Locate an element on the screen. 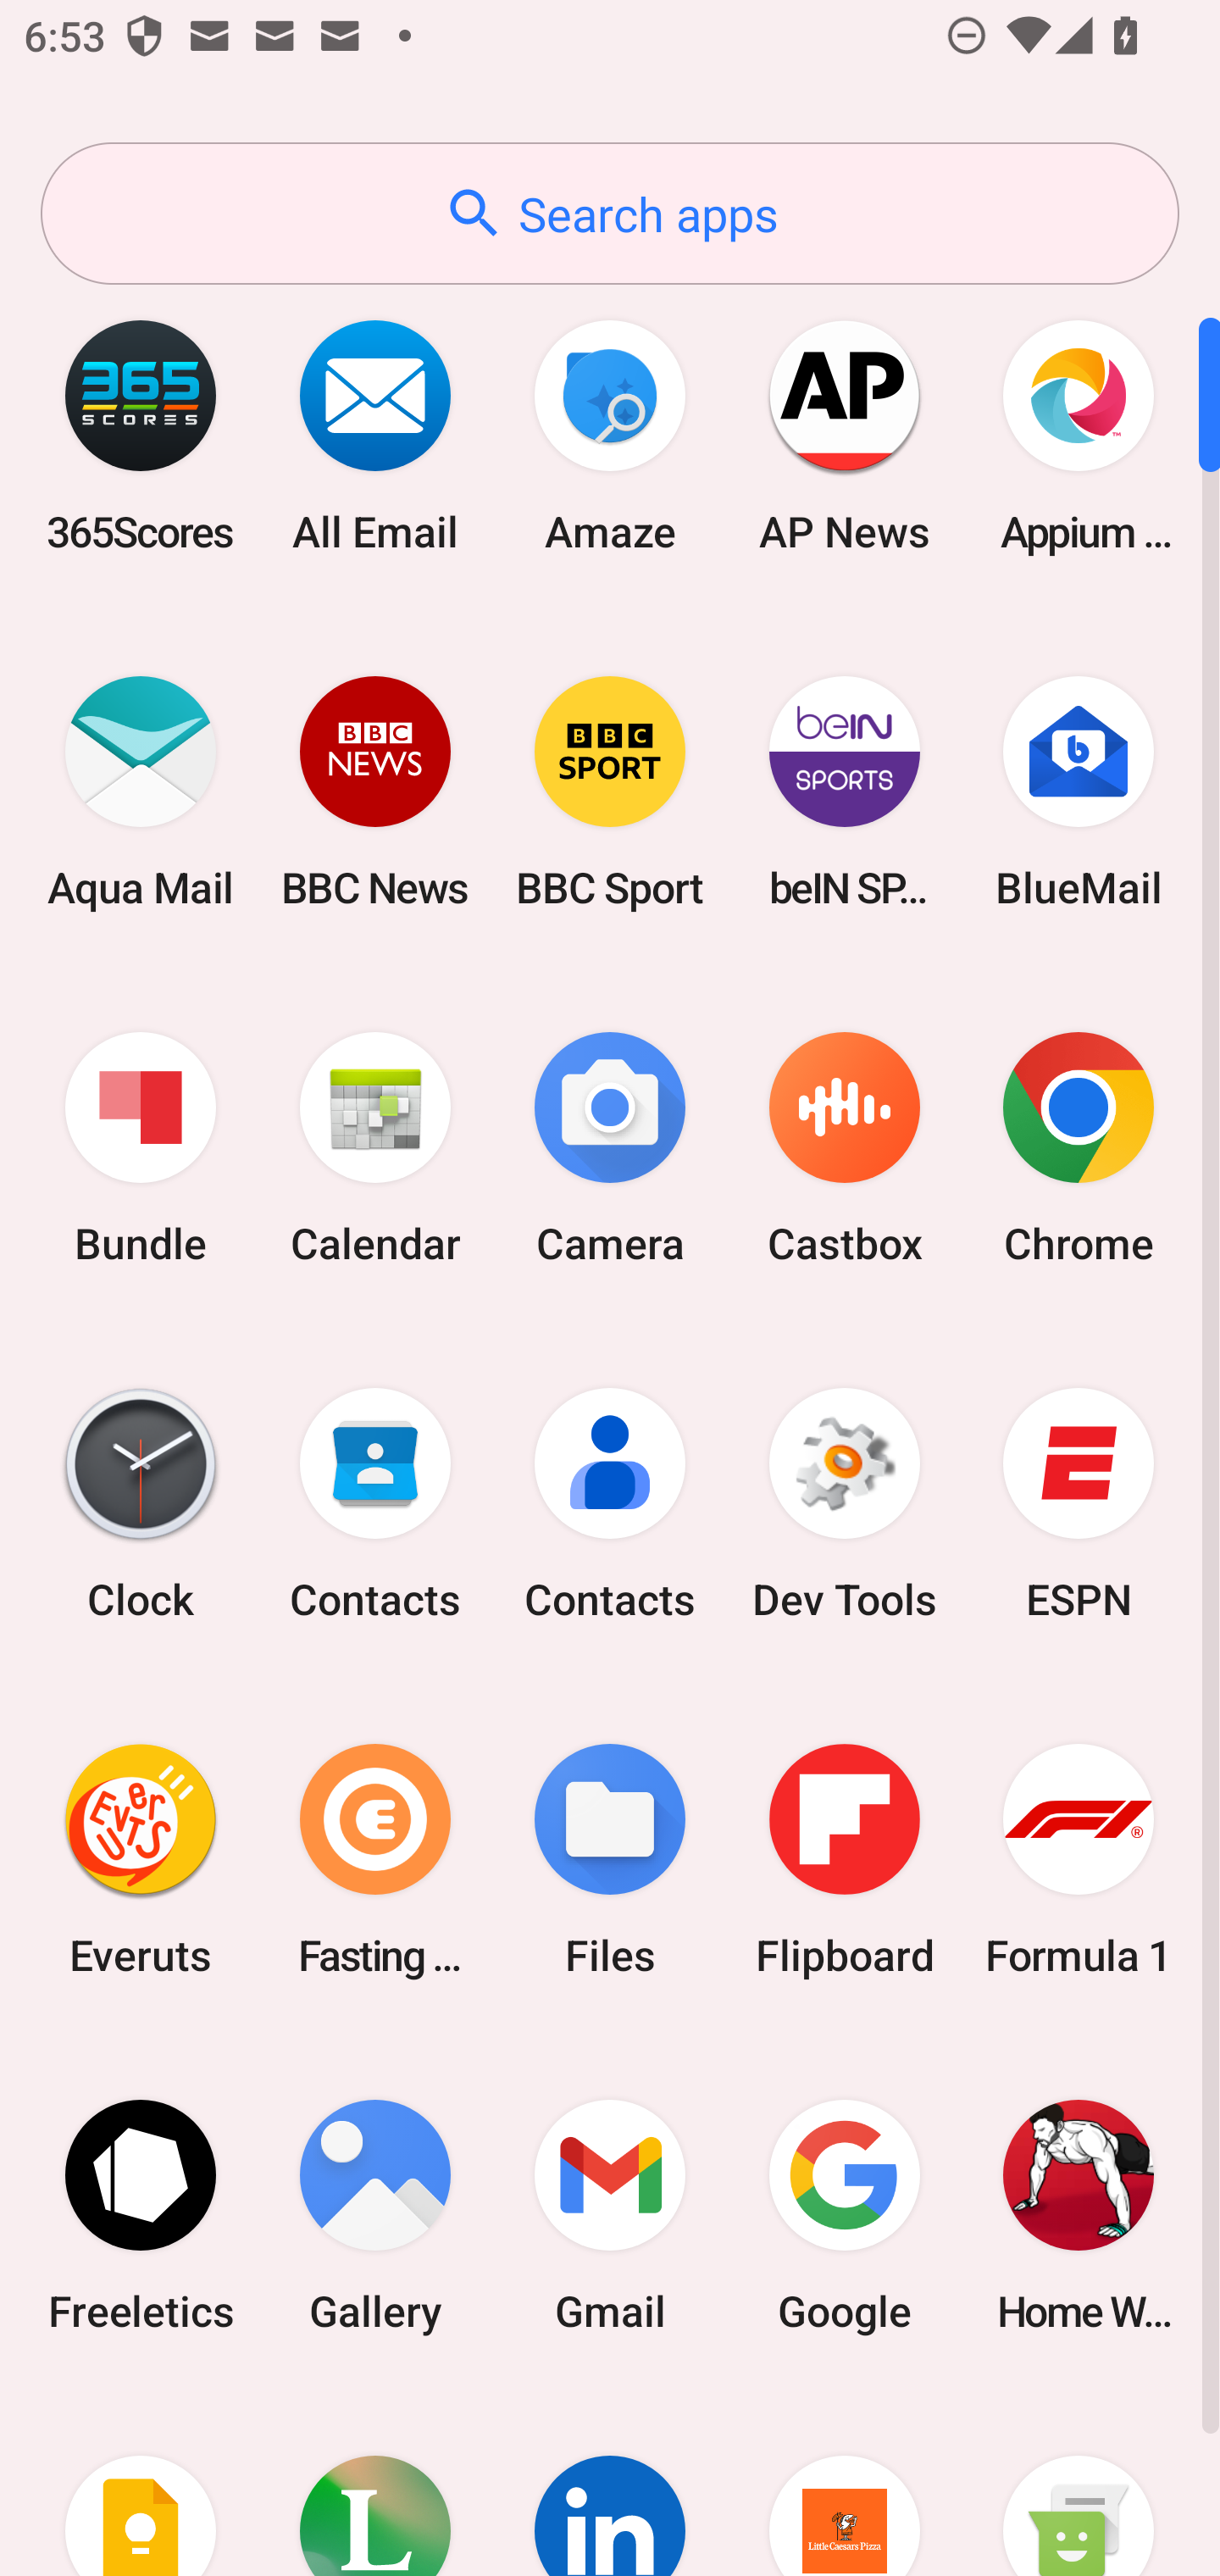  BBC News is located at coordinates (375, 791).